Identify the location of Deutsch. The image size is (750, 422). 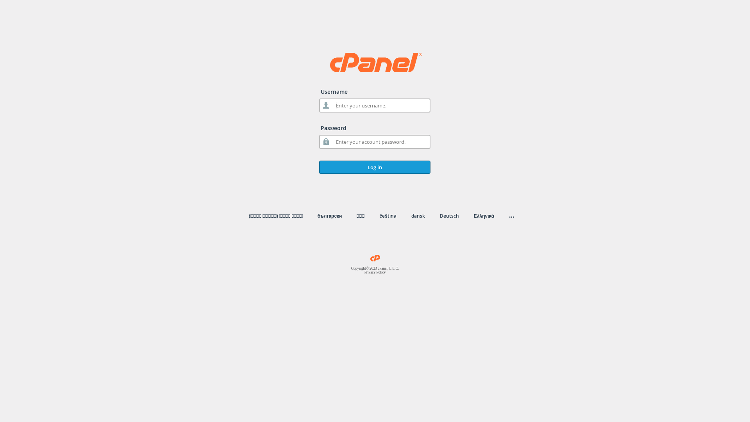
(449, 216).